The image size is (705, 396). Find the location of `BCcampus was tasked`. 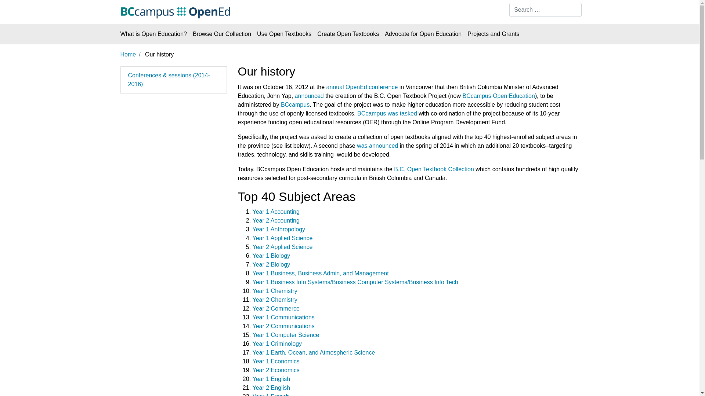

BCcampus was tasked is located at coordinates (387, 114).